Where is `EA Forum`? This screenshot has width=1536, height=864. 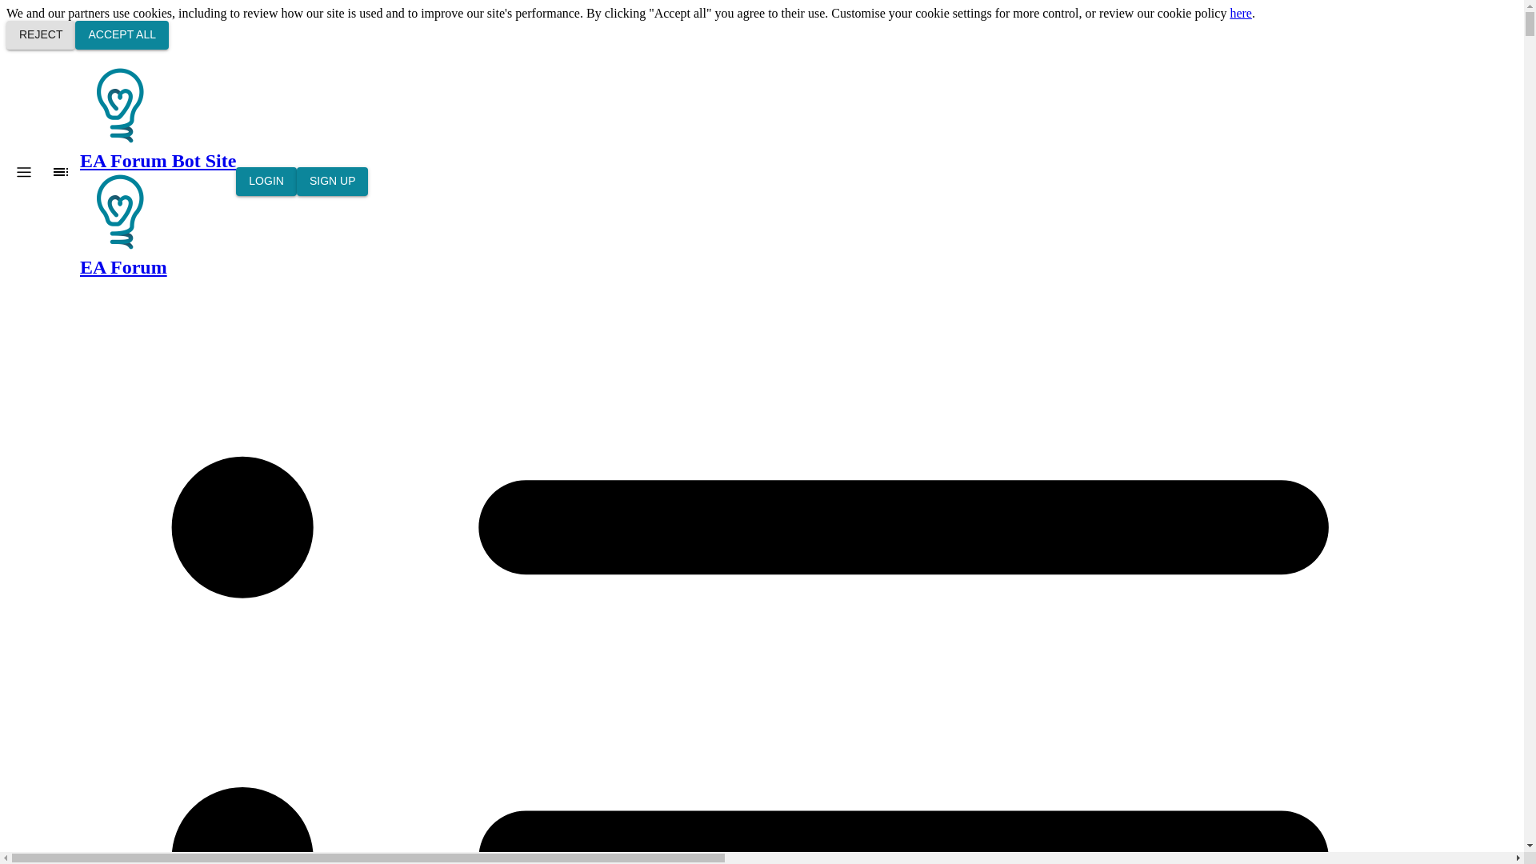 EA Forum is located at coordinates (158, 224).